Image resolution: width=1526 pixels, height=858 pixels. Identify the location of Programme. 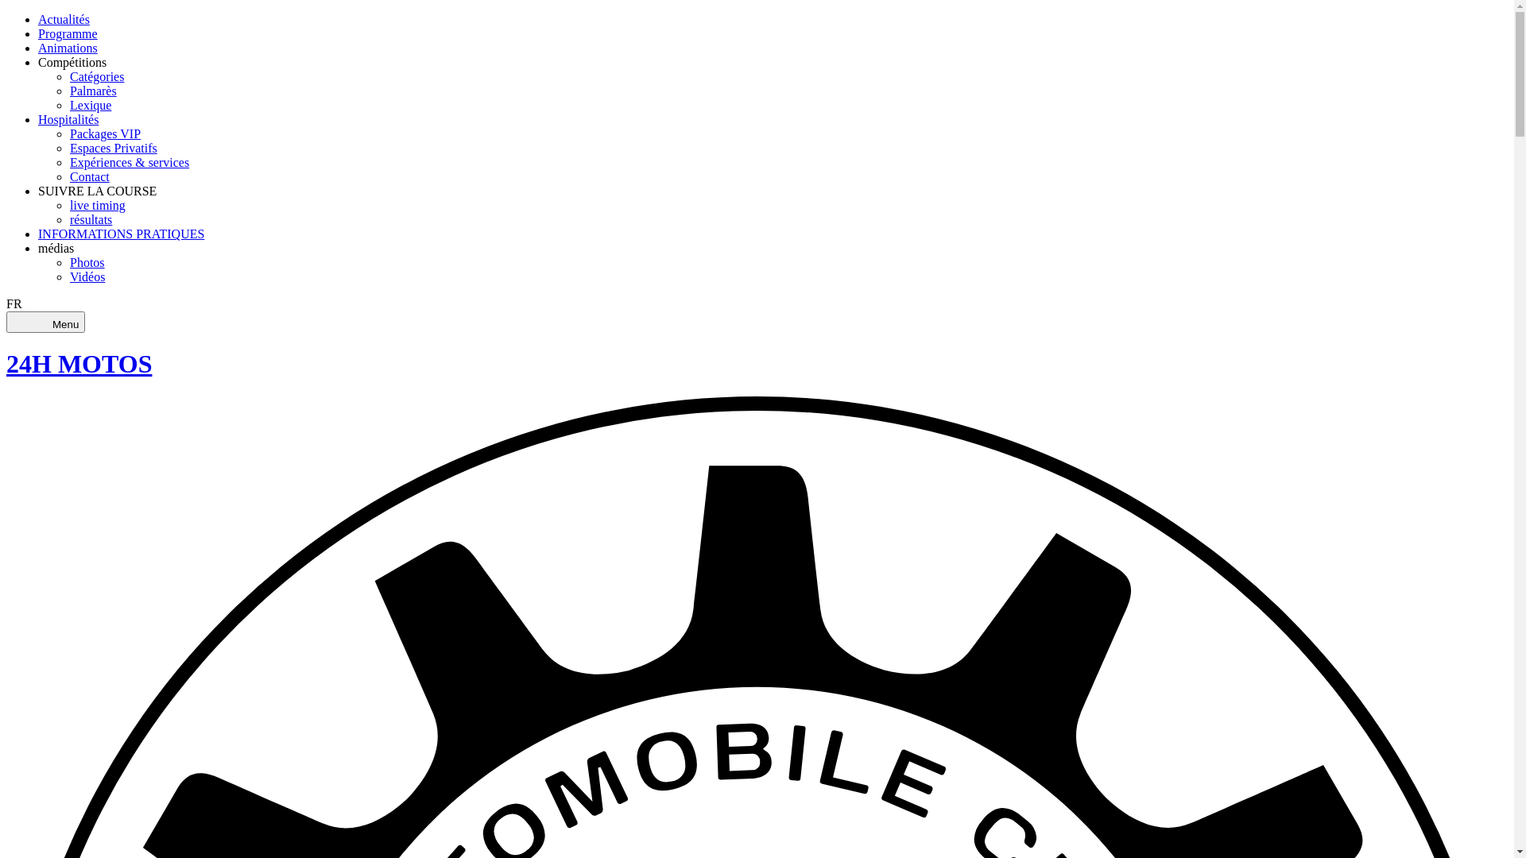
(68, 33).